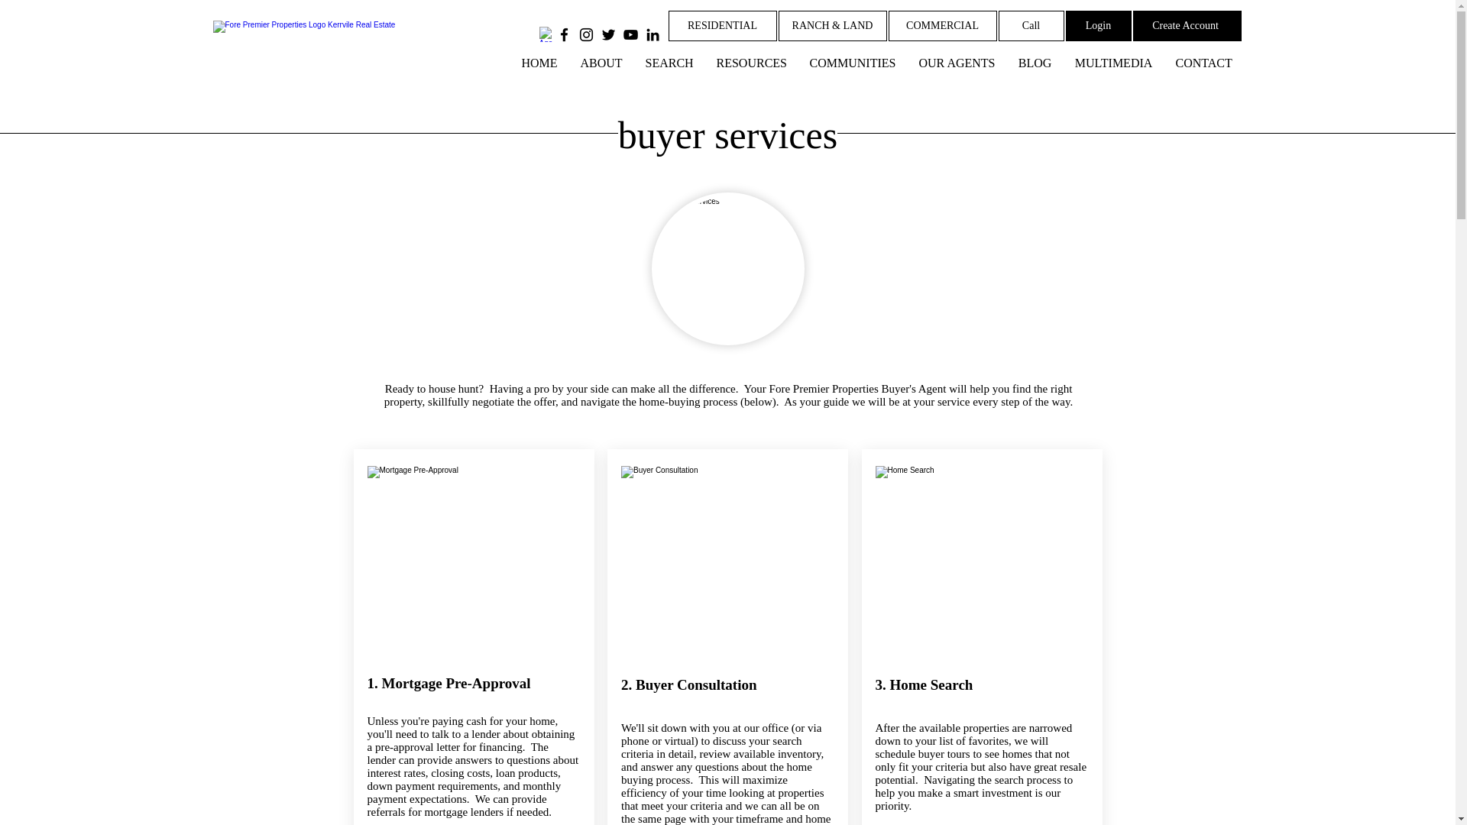 This screenshot has width=1467, height=825. What do you see at coordinates (601, 63) in the screenshot?
I see `ABOUT` at bounding box center [601, 63].